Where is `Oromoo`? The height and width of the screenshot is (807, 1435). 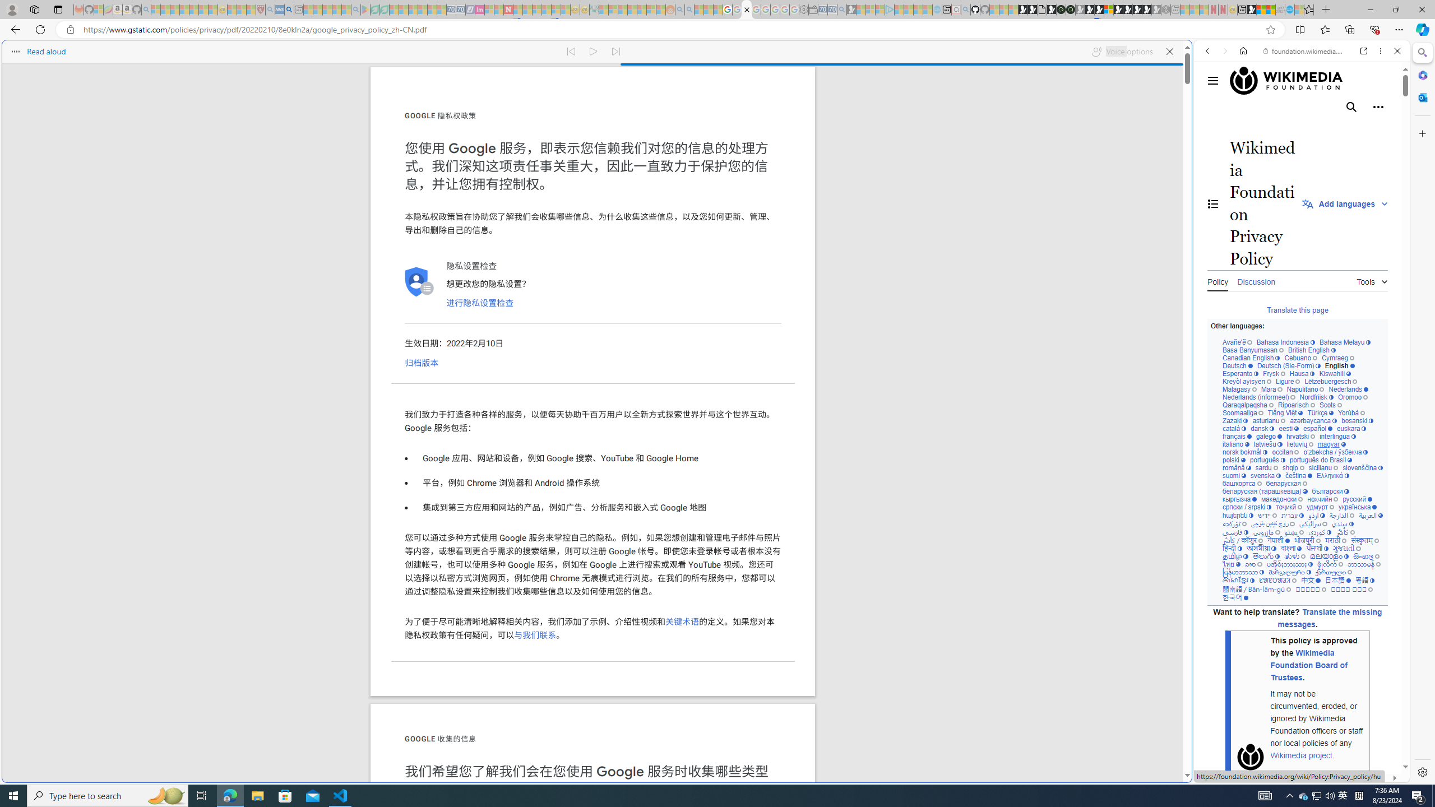
Oromoo is located at coordinates (1353, 398).